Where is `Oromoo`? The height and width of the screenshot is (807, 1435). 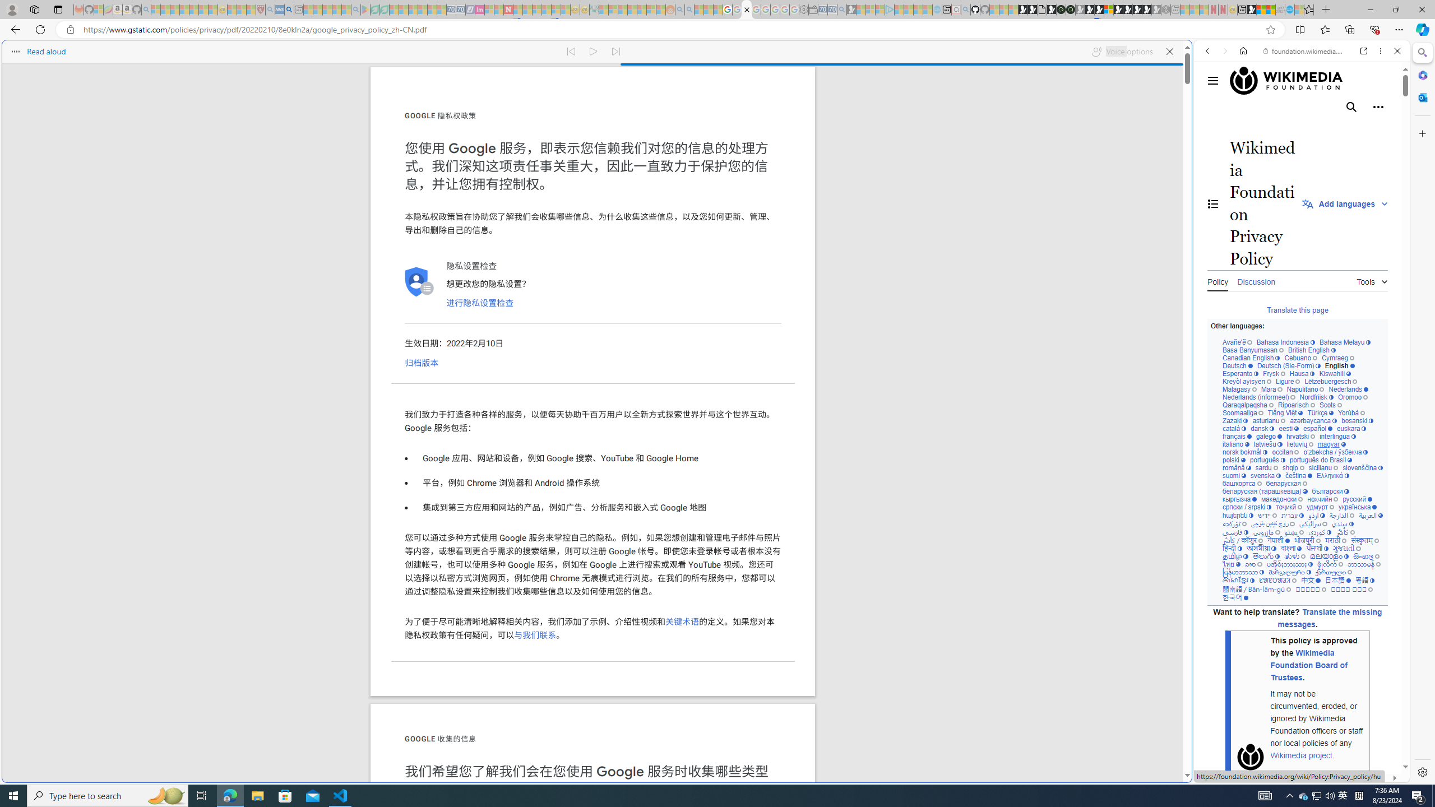
Oromoo is located at coordinates (1353, 398).